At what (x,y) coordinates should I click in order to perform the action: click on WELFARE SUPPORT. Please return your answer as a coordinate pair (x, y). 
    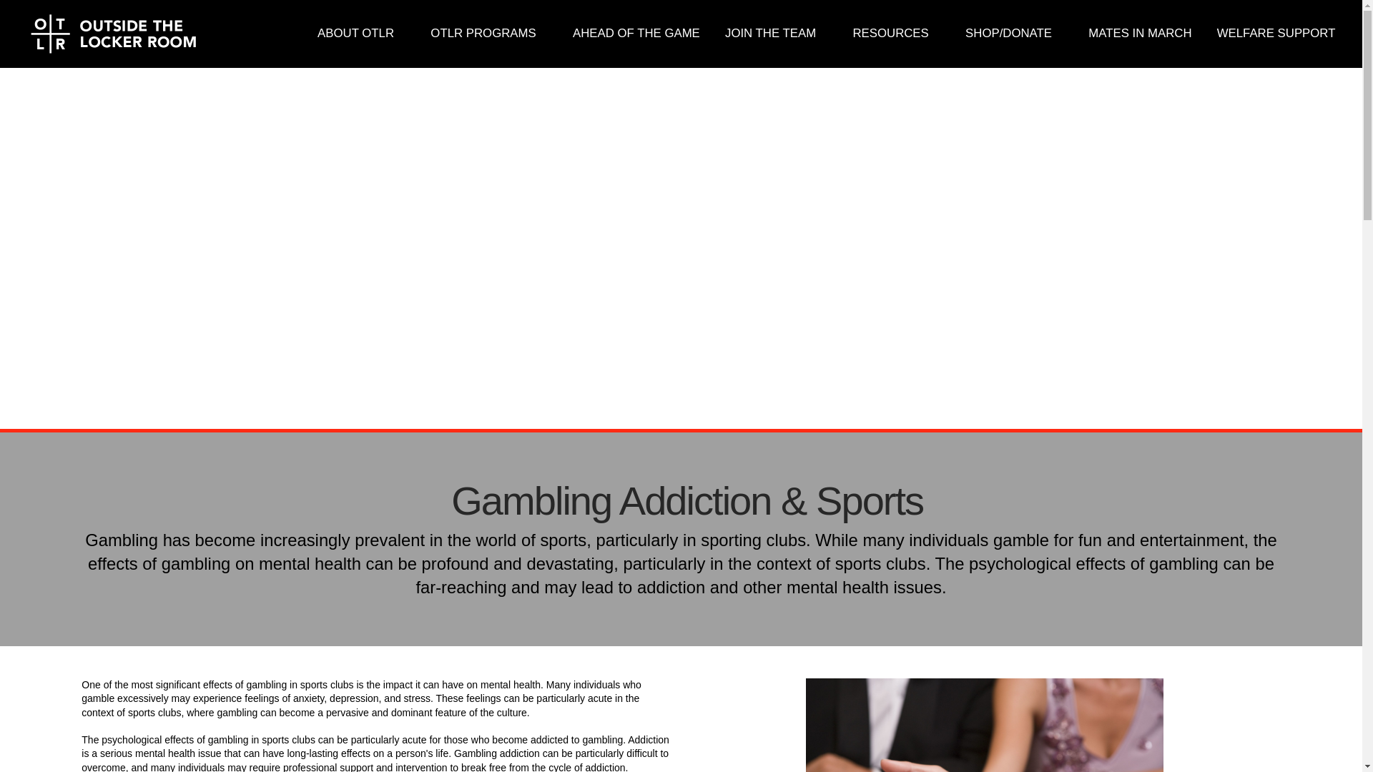
    Looking at the image, I should click on (1276, 34).